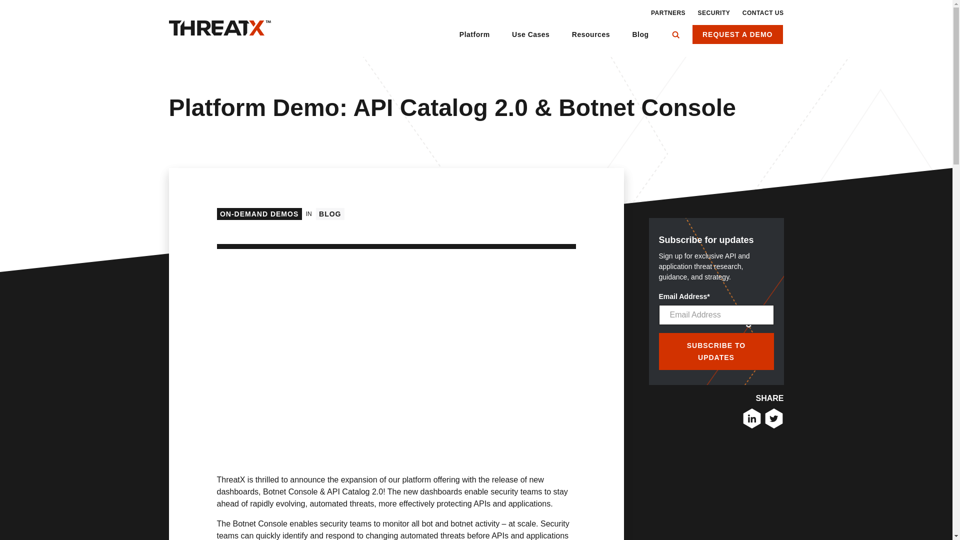  Describe the element at coordinates (474, 41) in the screenshot. I see `Platform` at that location.